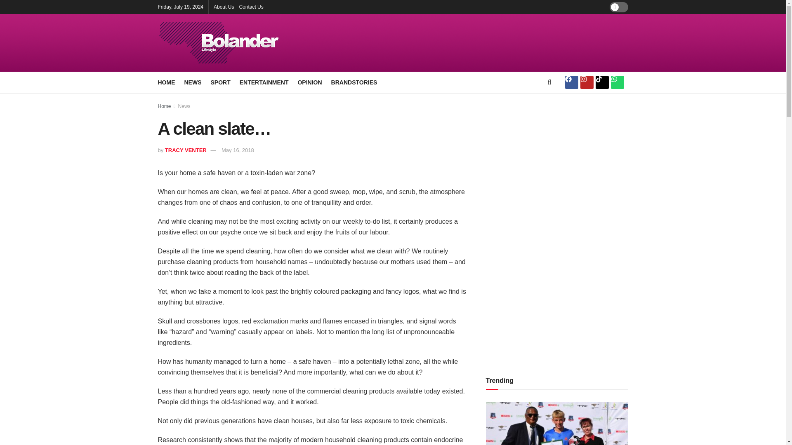 The width and height of the screenshot is (792, 445). What do you see at coordinates (192, 82) in the screenshot?
I see `NEWS` at bounding box center [192, 82].